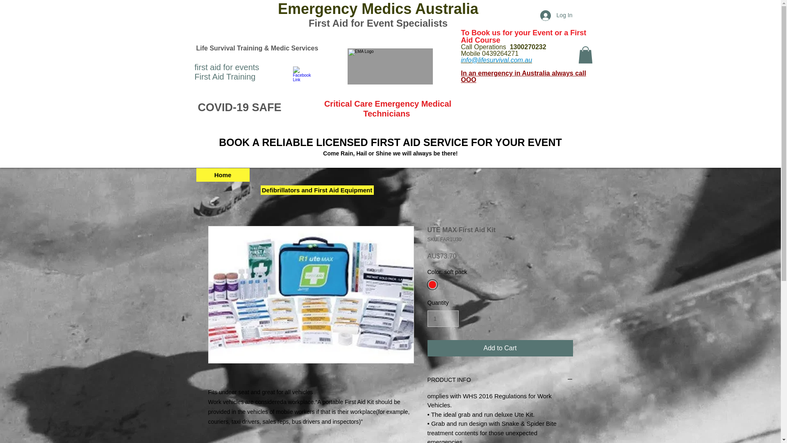 The height and width of the screenshot is (443, 787). What do you see at coordinates (443, 319) in the screenshot?
I see `1` at bounding box center [443, 319].